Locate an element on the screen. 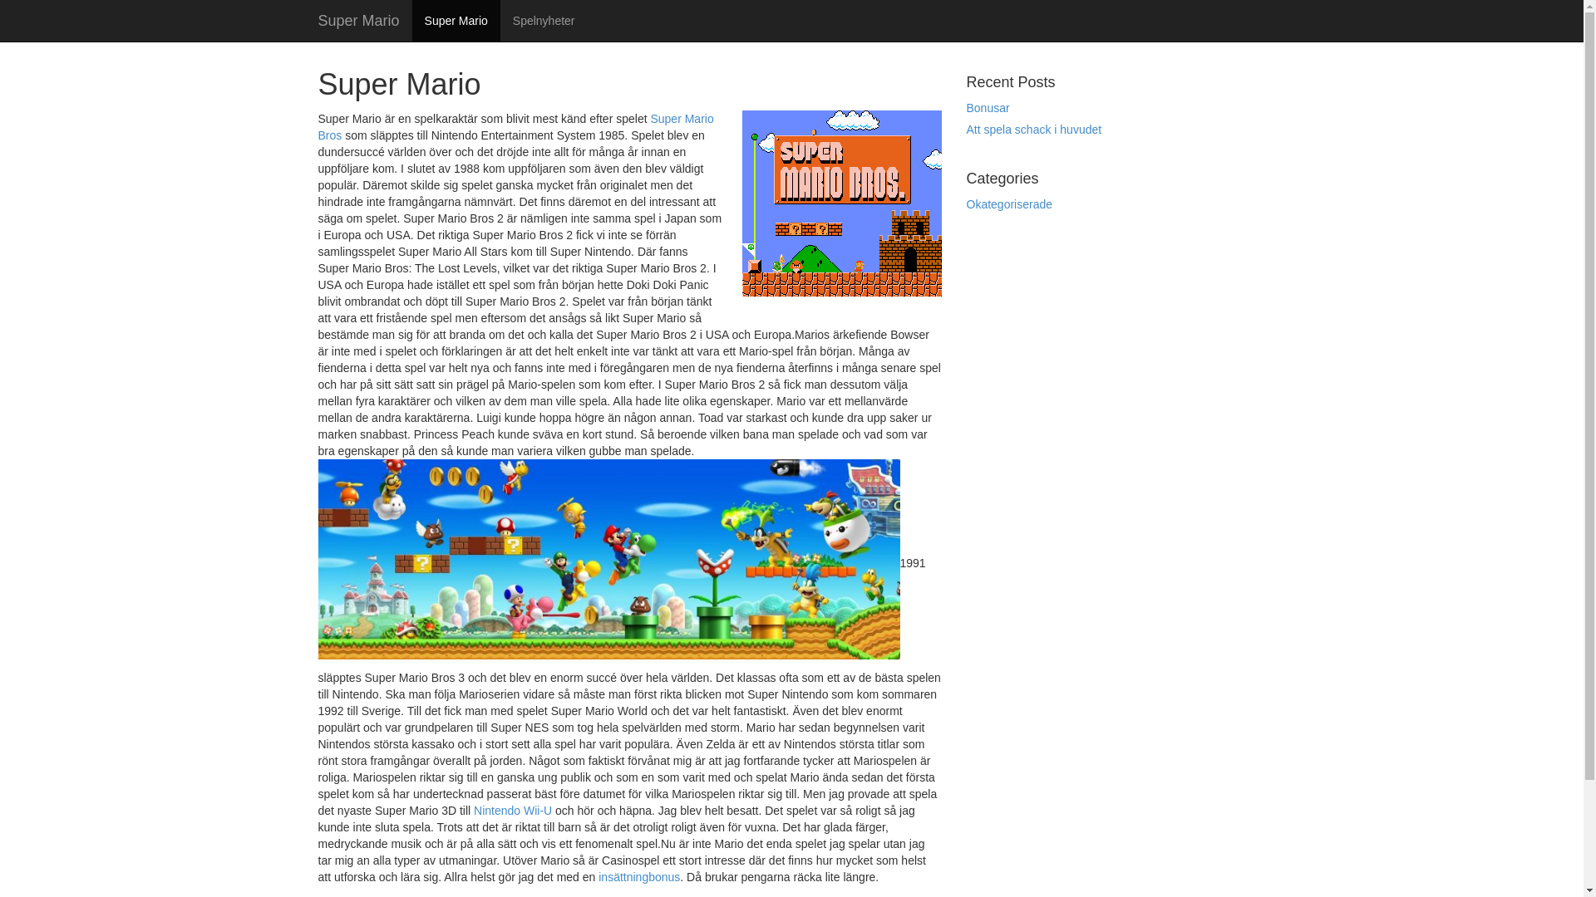 This screenshot has height=897, width=1596. Nintendo Wii-U is located at coordinates (513, 811).